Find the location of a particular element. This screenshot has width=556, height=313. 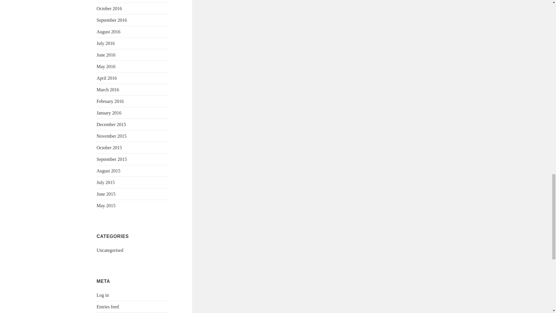

October 2016 is located at coordinates (109, 8).